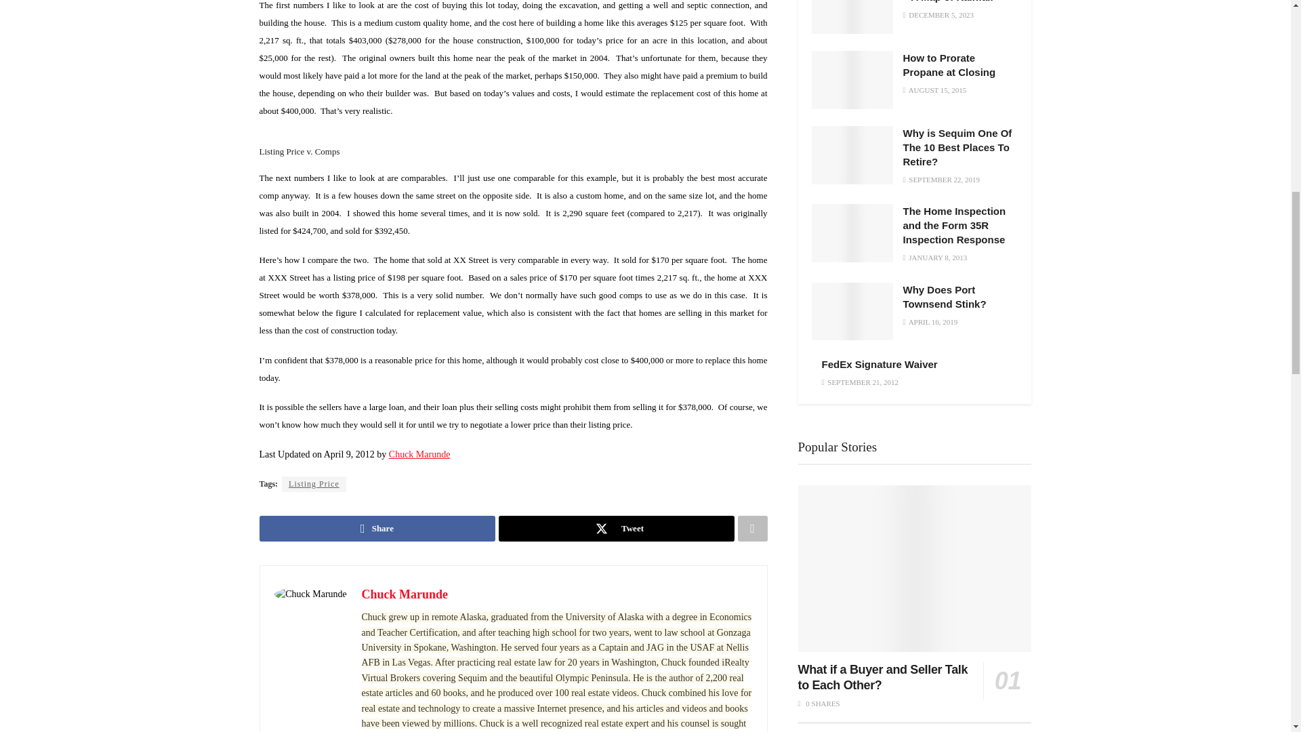 The height and width of the screenshot is (732, 1301). What do you see at coordinates (405, 594) in the screenshot?
I see `Chuck Marunde` at bounding box center [405, 594].